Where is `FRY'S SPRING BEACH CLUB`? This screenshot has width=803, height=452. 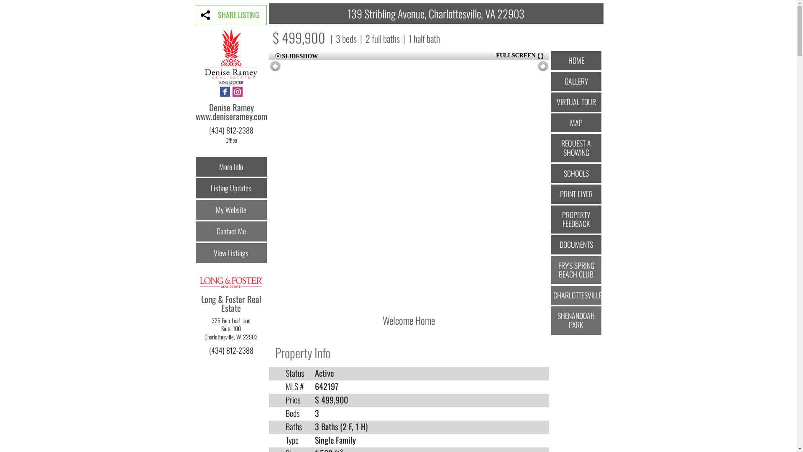 FRY'S SPRING BEACH CLUB is located at coordinates (576, 270).